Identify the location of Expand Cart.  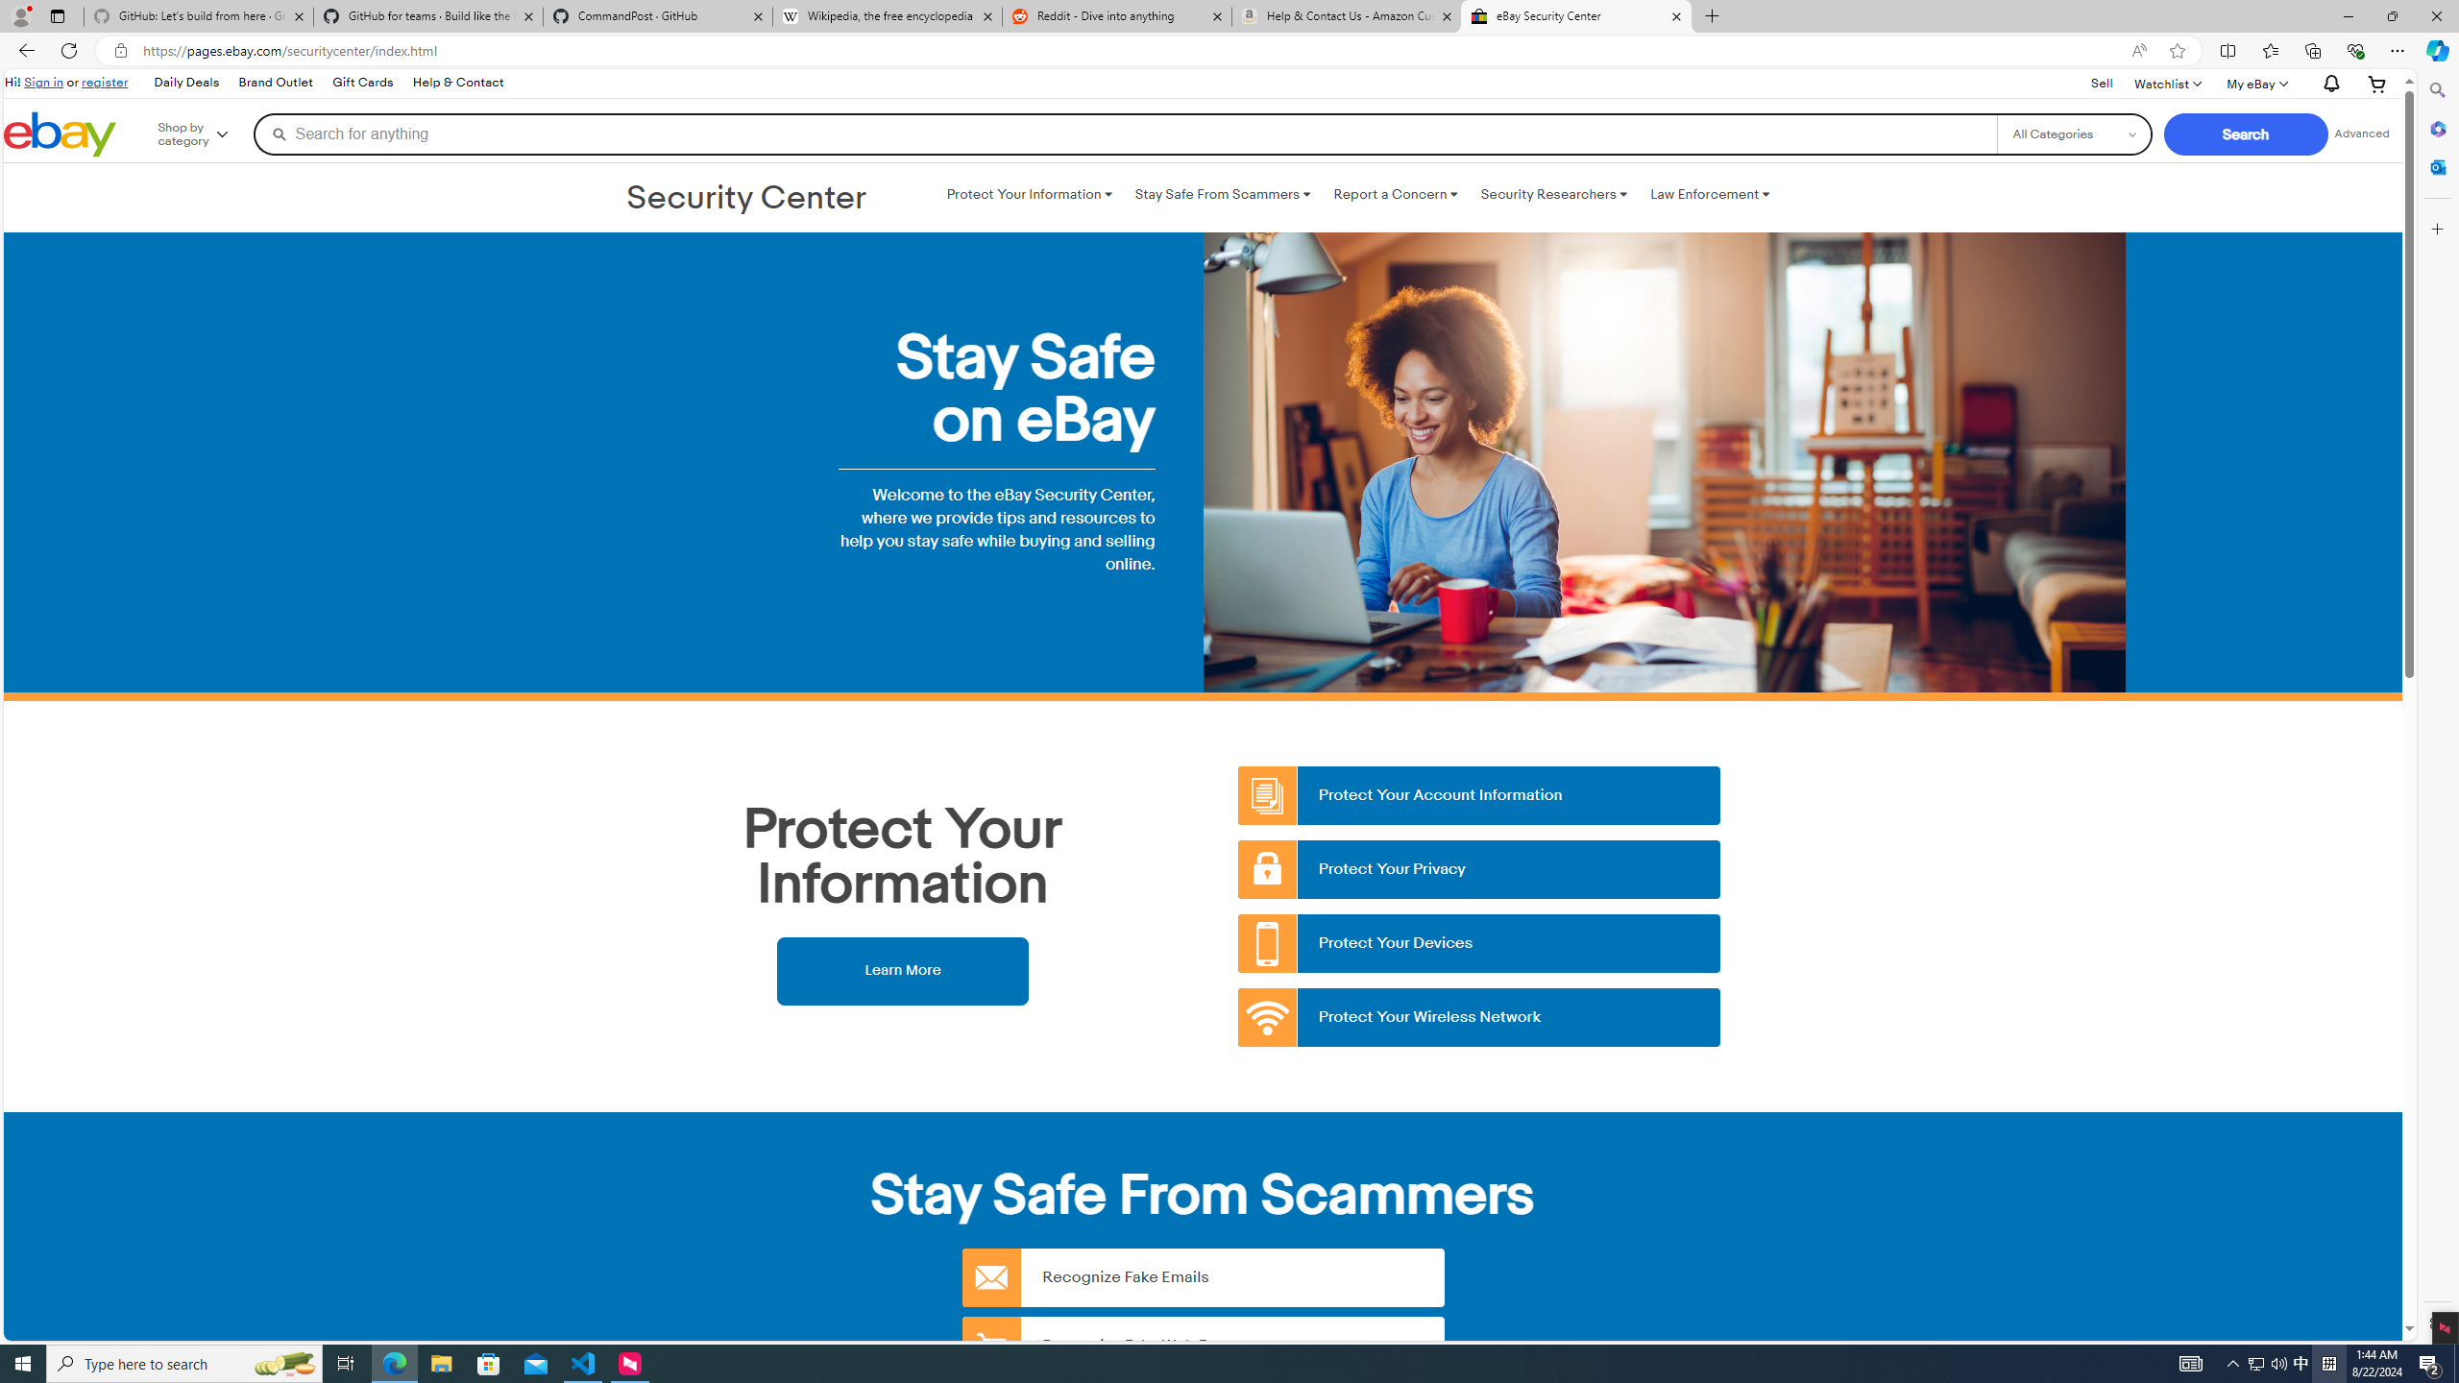
(2377, 83).